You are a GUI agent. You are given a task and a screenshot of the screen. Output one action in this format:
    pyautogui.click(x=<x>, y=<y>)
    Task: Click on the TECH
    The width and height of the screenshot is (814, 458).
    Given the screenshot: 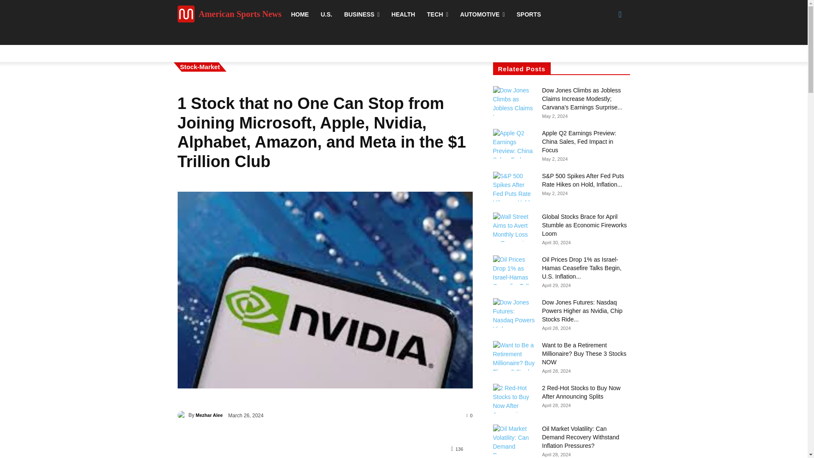 What is the action you would take?
    pyautogui.click(x=438, y=14)
    